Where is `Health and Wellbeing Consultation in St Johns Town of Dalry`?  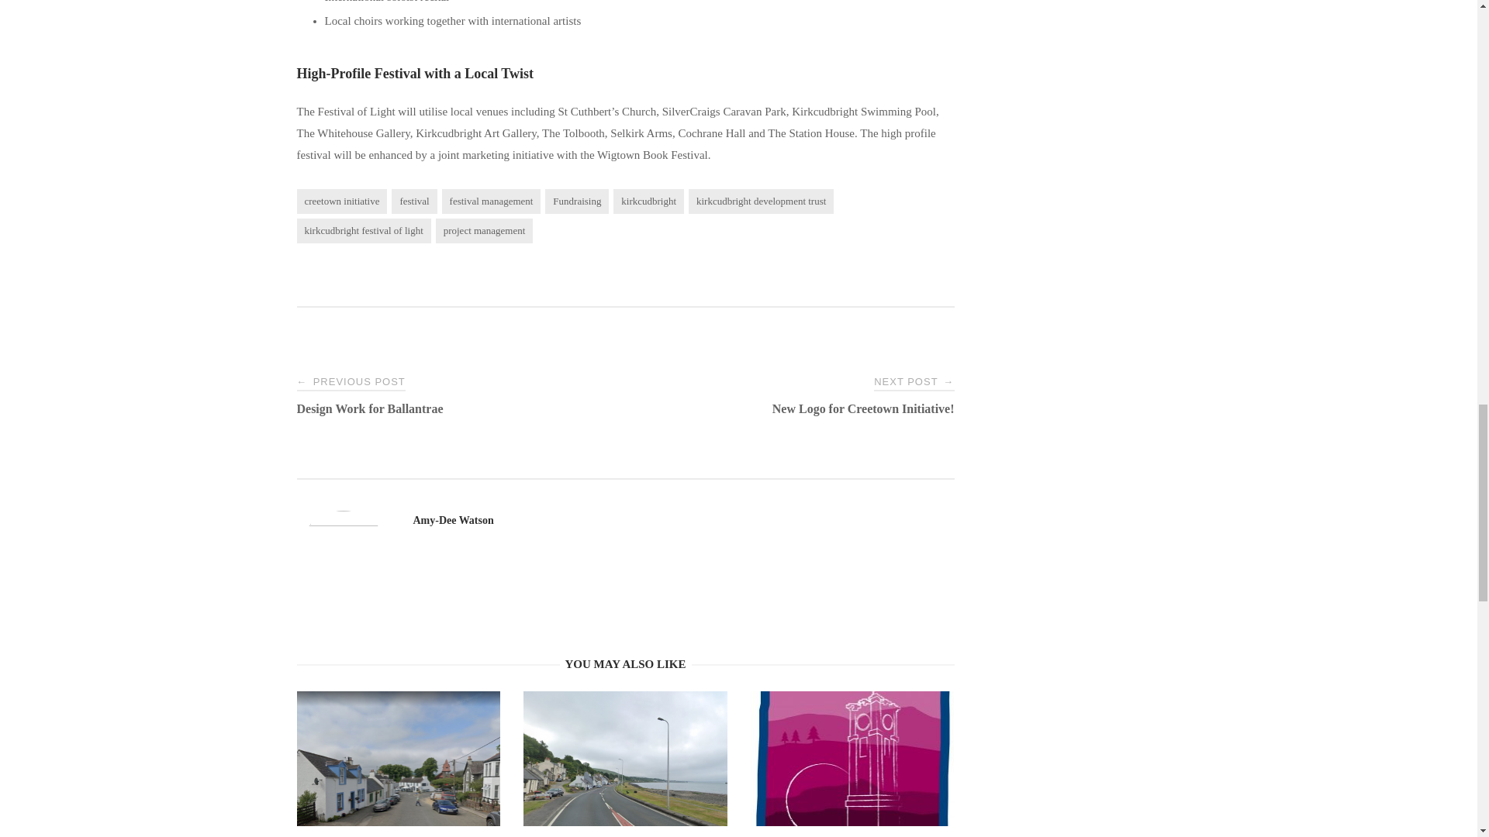
Health and Wellbeing Consultation in St Johns Town of Dalry is located at coordinates (399, 794).